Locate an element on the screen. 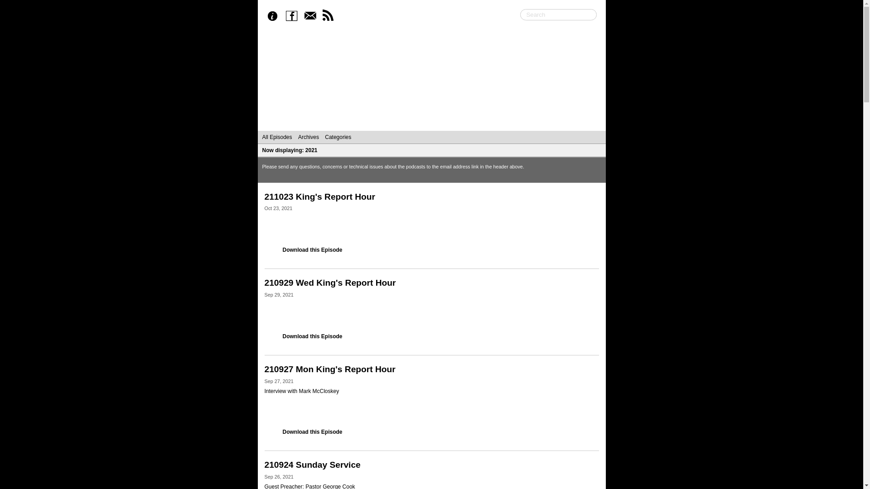 This screenshot has width=870, height=489. 0 is located at coordinates (593, 211).